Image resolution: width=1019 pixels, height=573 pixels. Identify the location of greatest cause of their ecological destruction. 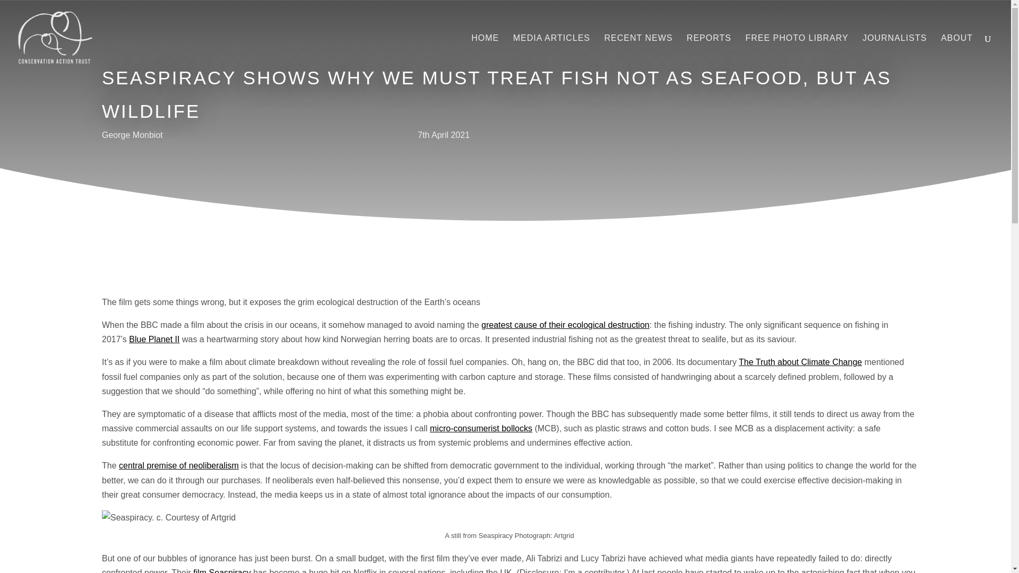
(565, 325).